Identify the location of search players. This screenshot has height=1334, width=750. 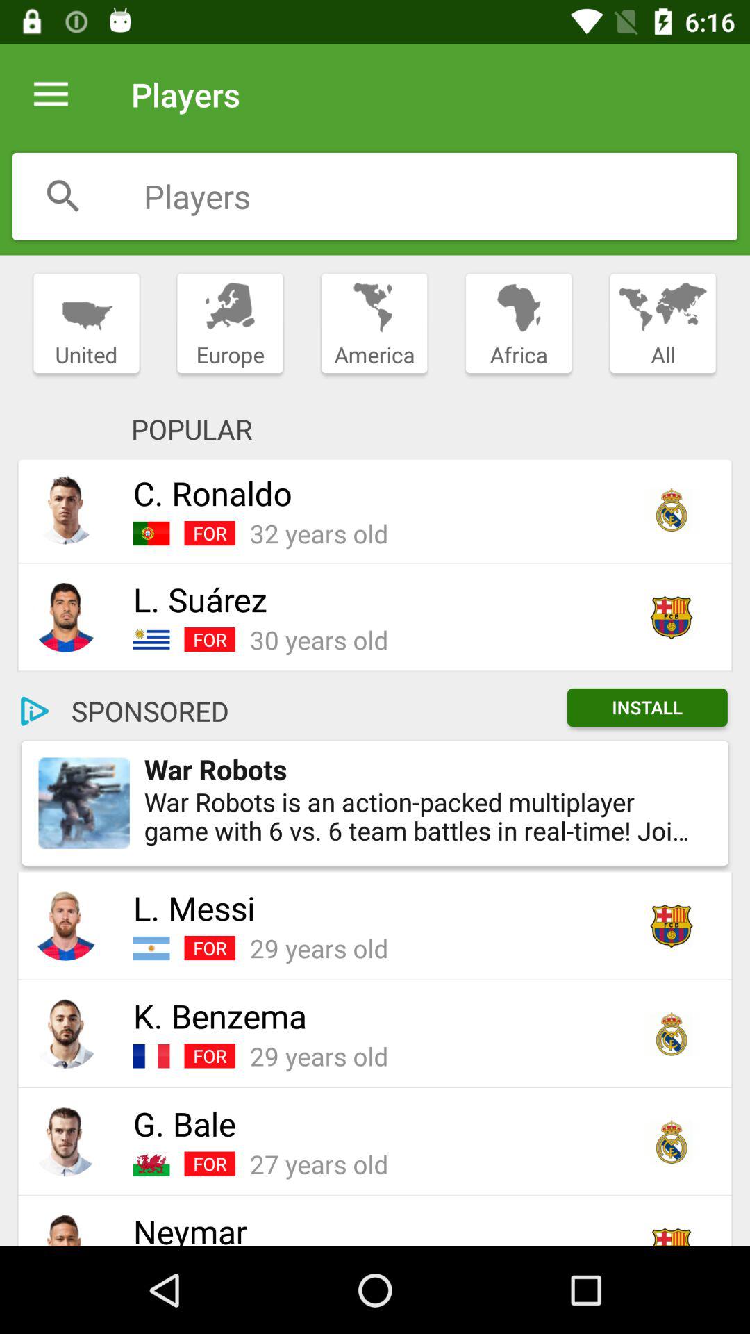
(440, 196).